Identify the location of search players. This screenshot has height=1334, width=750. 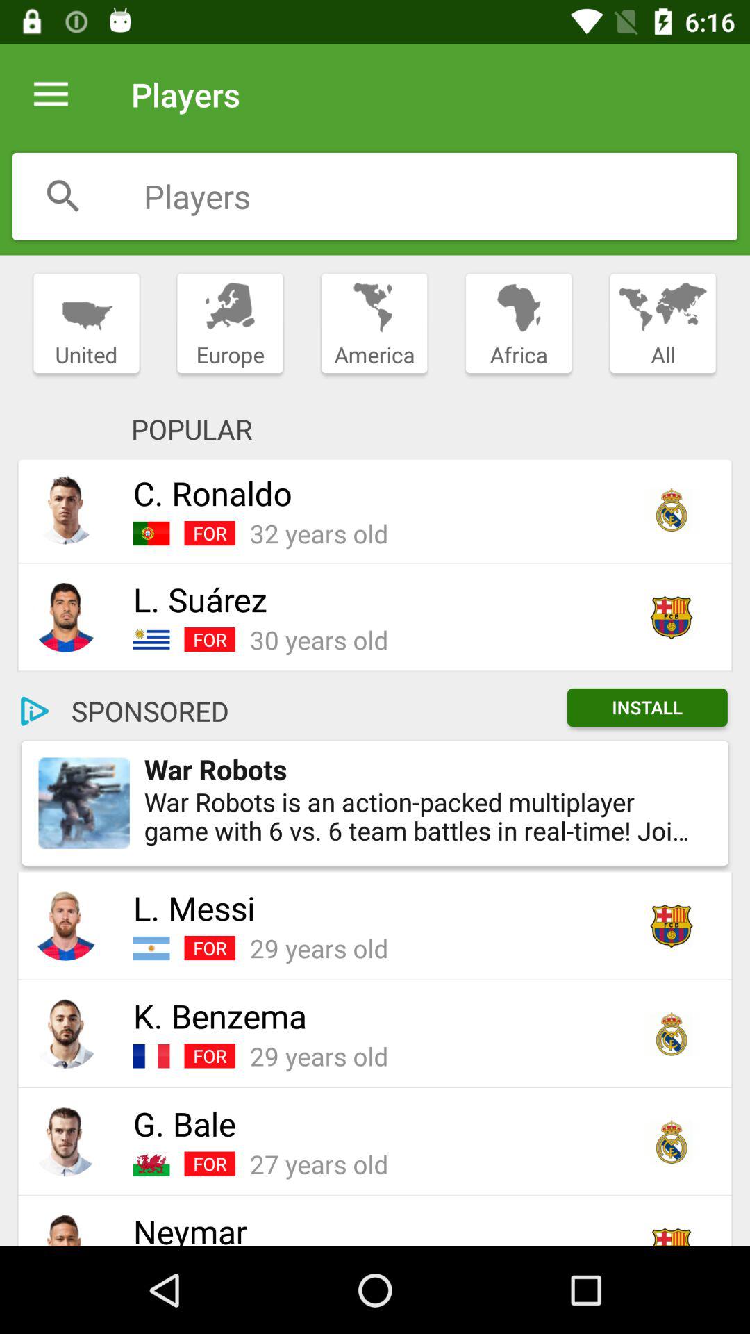
(440, 196).